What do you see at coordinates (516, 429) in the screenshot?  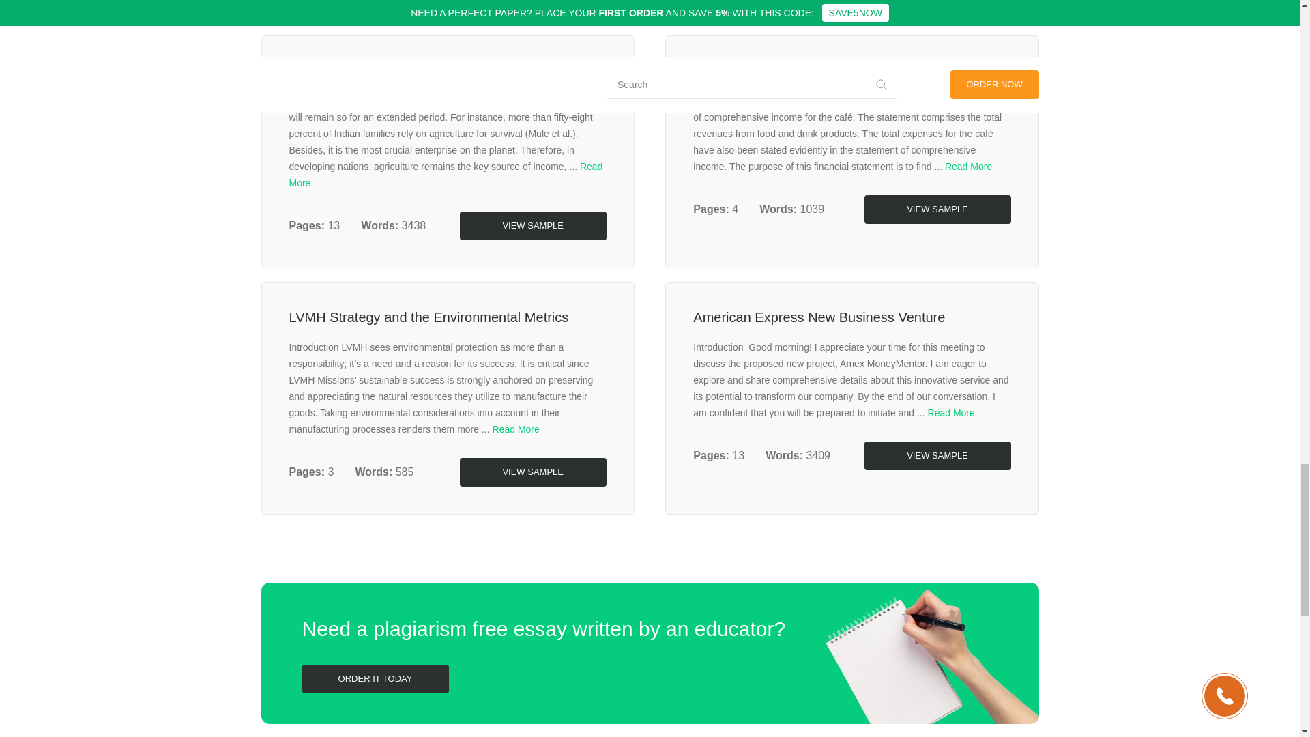 I see `Read More` at bounding box center [516, 429].